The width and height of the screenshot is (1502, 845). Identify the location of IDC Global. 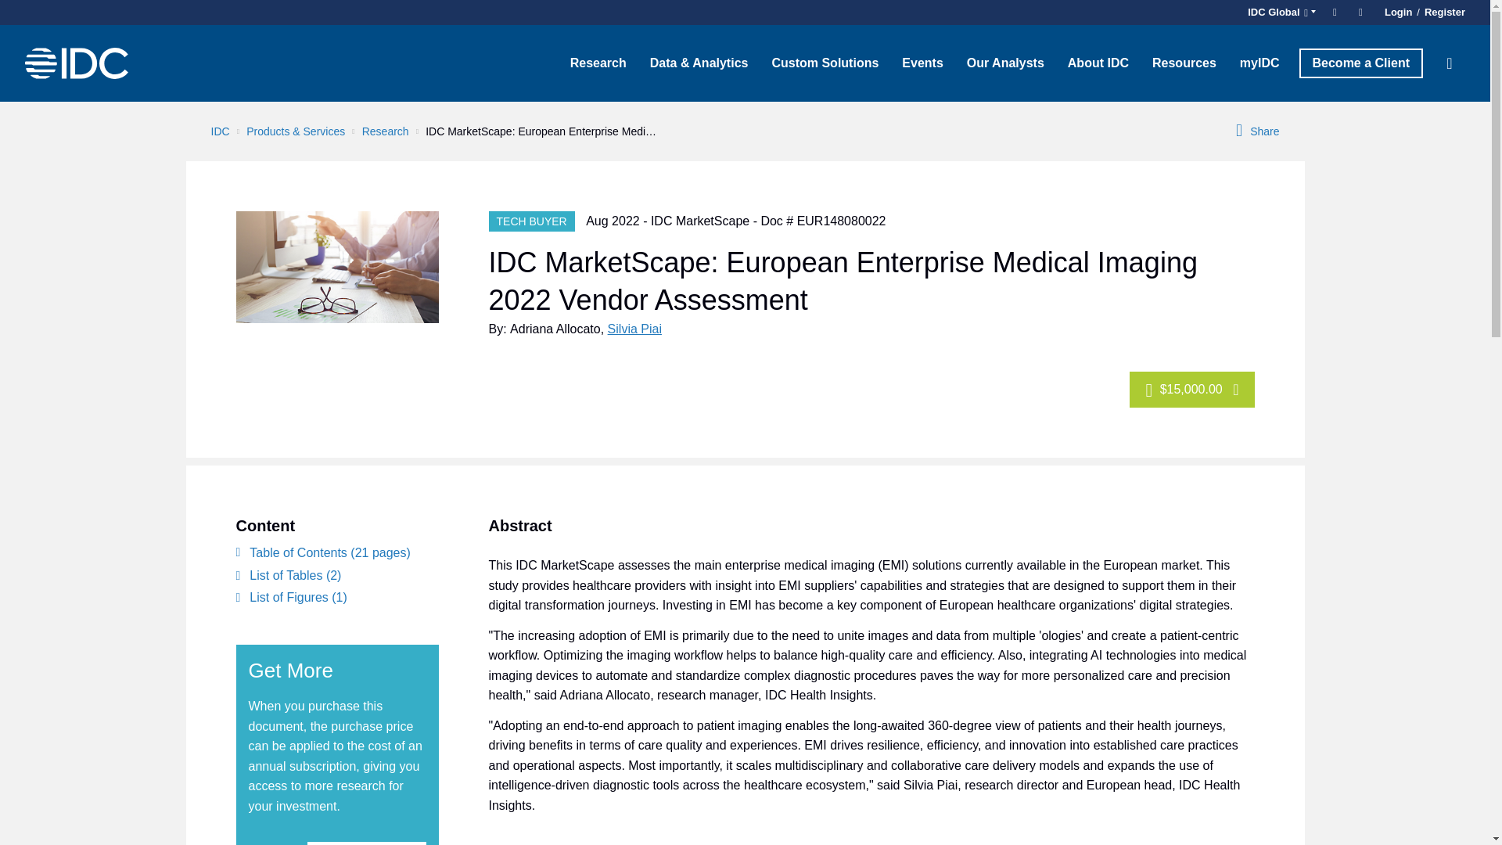
(1279, 13).